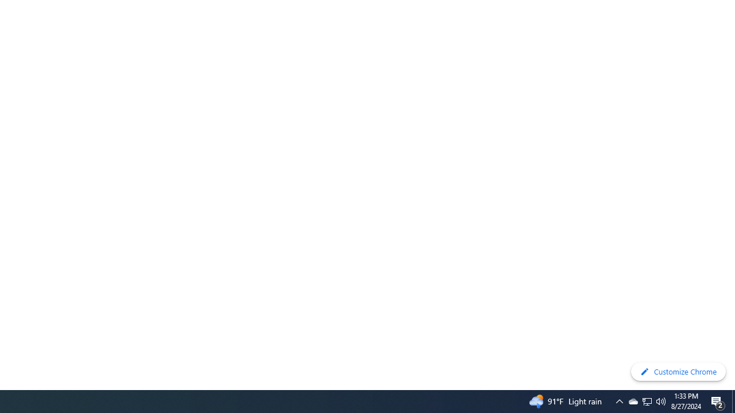  I want to click on Customize Chrome, so click(678, 372).